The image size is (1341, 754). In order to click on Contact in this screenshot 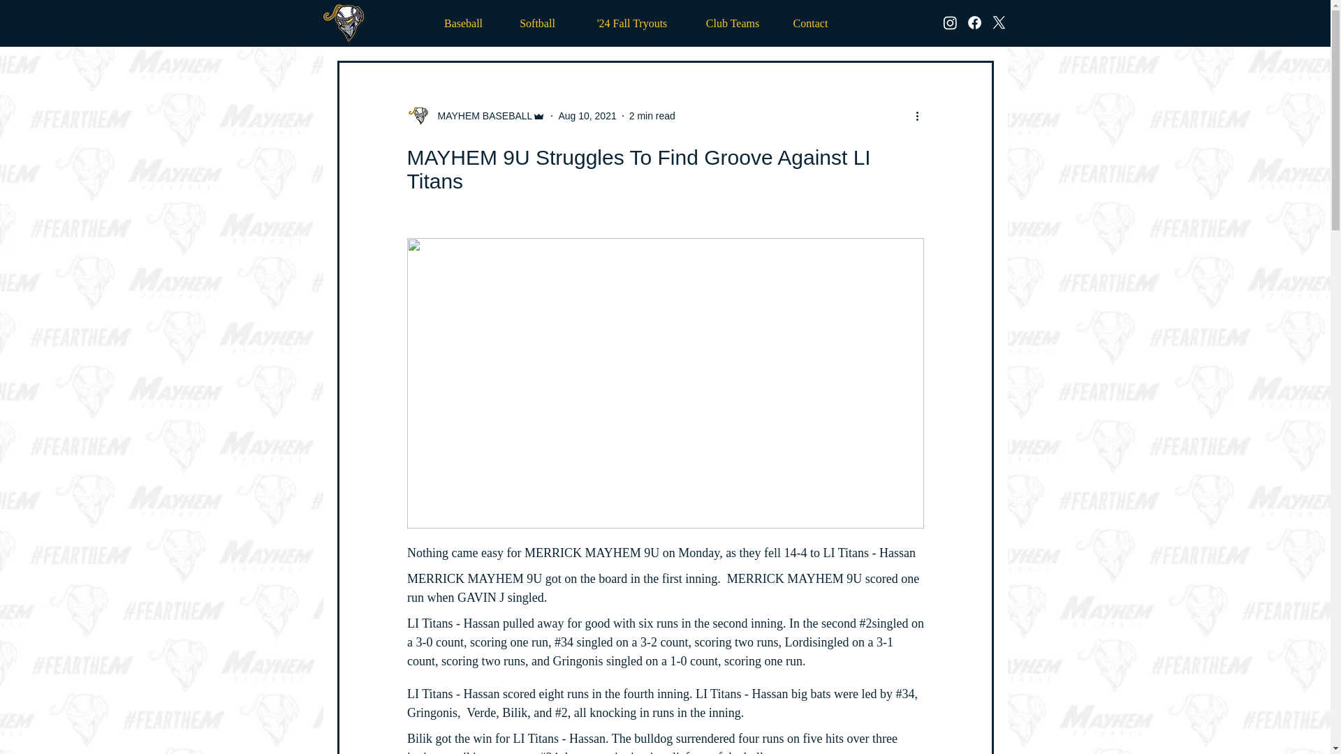, I will do `click(809, 23)`.